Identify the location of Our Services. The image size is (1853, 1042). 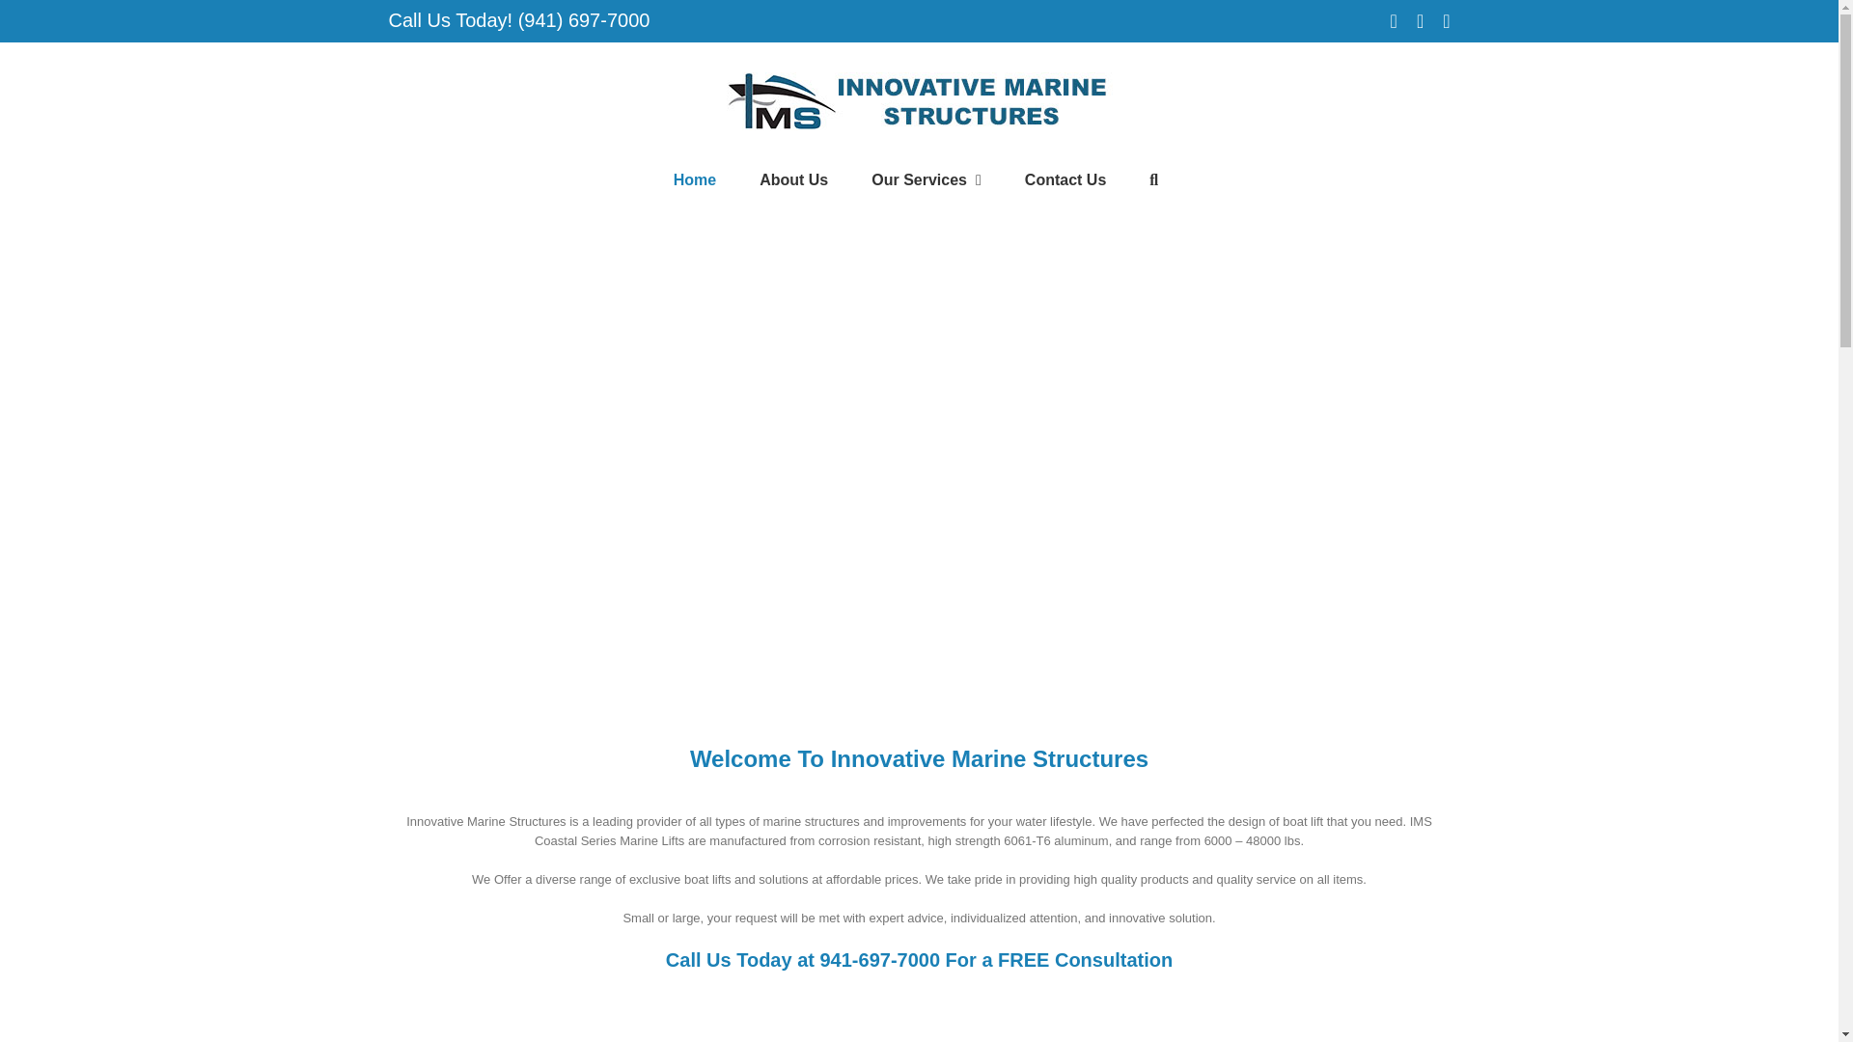
(926, 180).